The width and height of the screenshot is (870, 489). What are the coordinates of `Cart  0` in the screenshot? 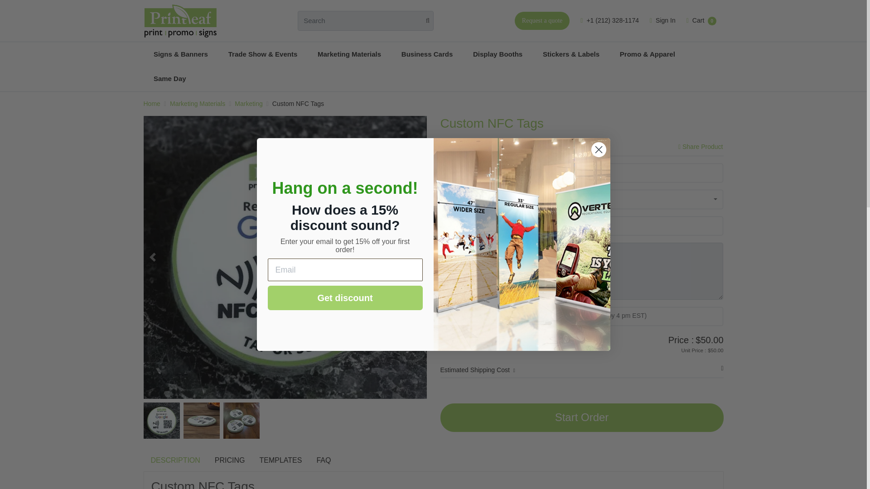 It's located at (701, 21).